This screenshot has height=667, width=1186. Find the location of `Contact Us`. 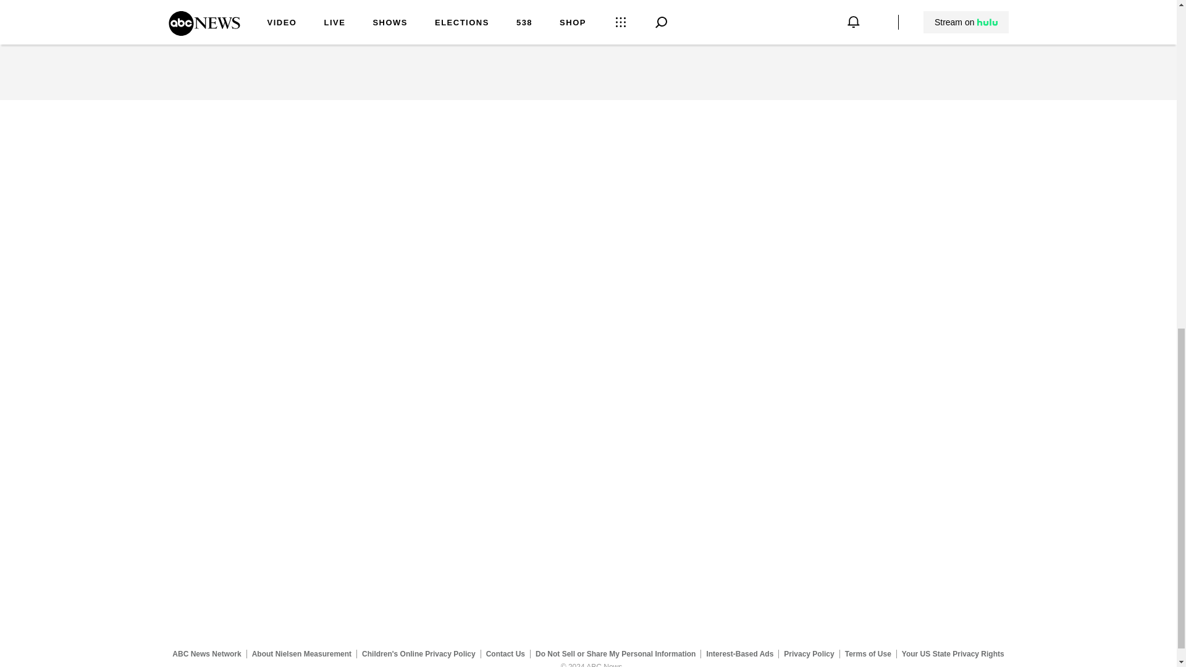

Contact Us is located at coordinates (505, 653).